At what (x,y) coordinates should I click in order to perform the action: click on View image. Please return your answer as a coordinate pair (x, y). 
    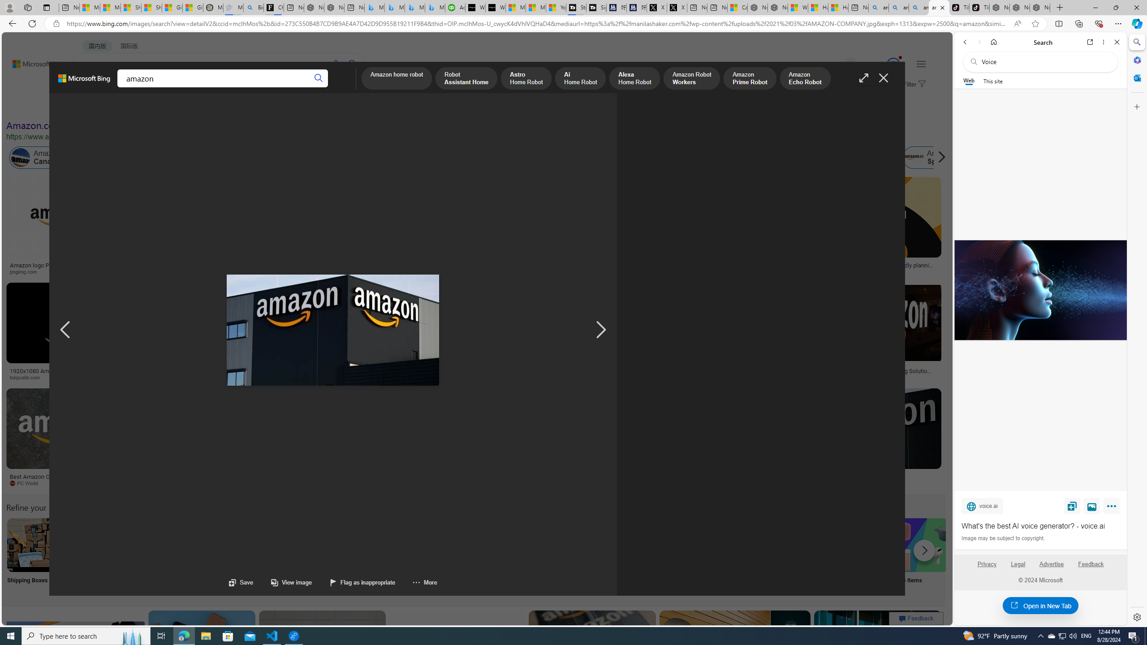
    Looking at the image, I should click on (282, 582).